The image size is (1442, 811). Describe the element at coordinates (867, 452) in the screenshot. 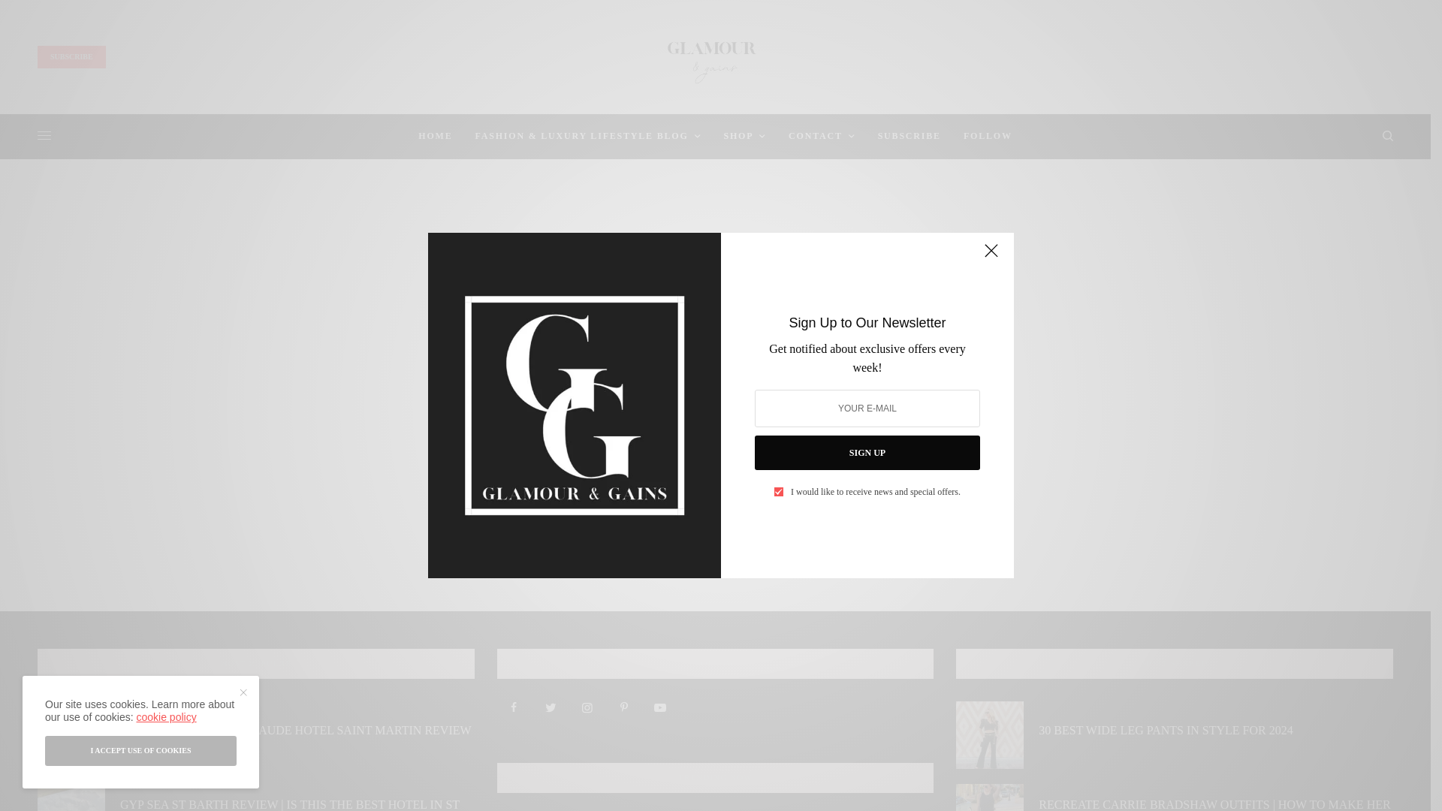

I see `SIGN UP` at that location.